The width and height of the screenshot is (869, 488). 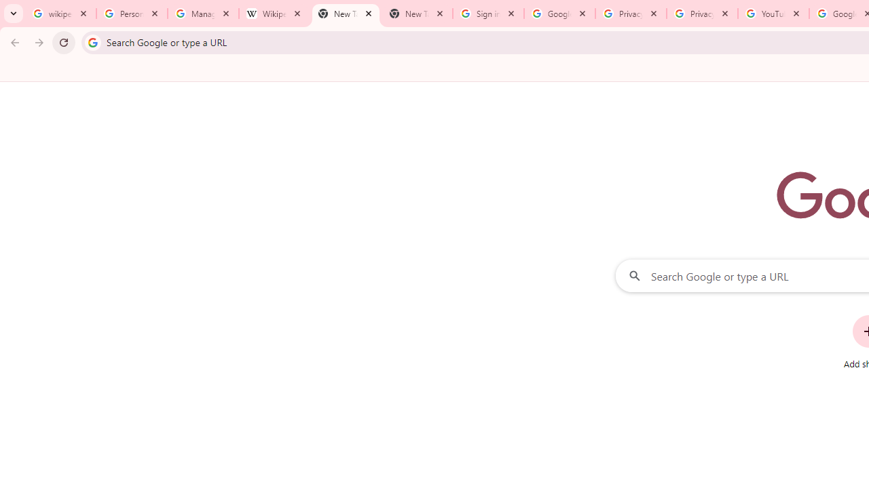 I want to click on New Tab, so click(x=417, y=14).